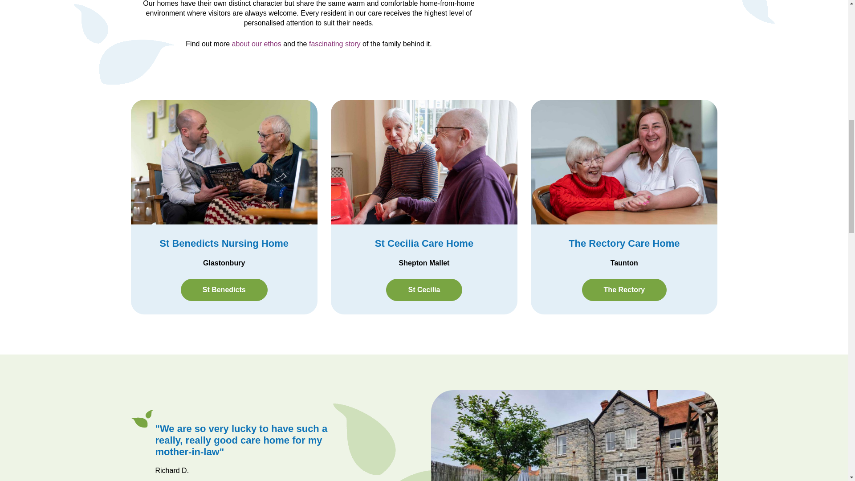  Describe the element at coordinates (424, 290) in the screenshot. I see `St Cecilia` at that location.